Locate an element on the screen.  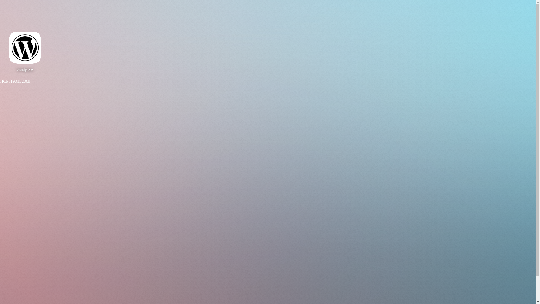
Wordpress is located at coordinates (25, 52).